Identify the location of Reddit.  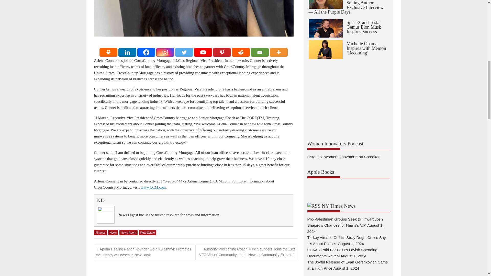
(241, 52).